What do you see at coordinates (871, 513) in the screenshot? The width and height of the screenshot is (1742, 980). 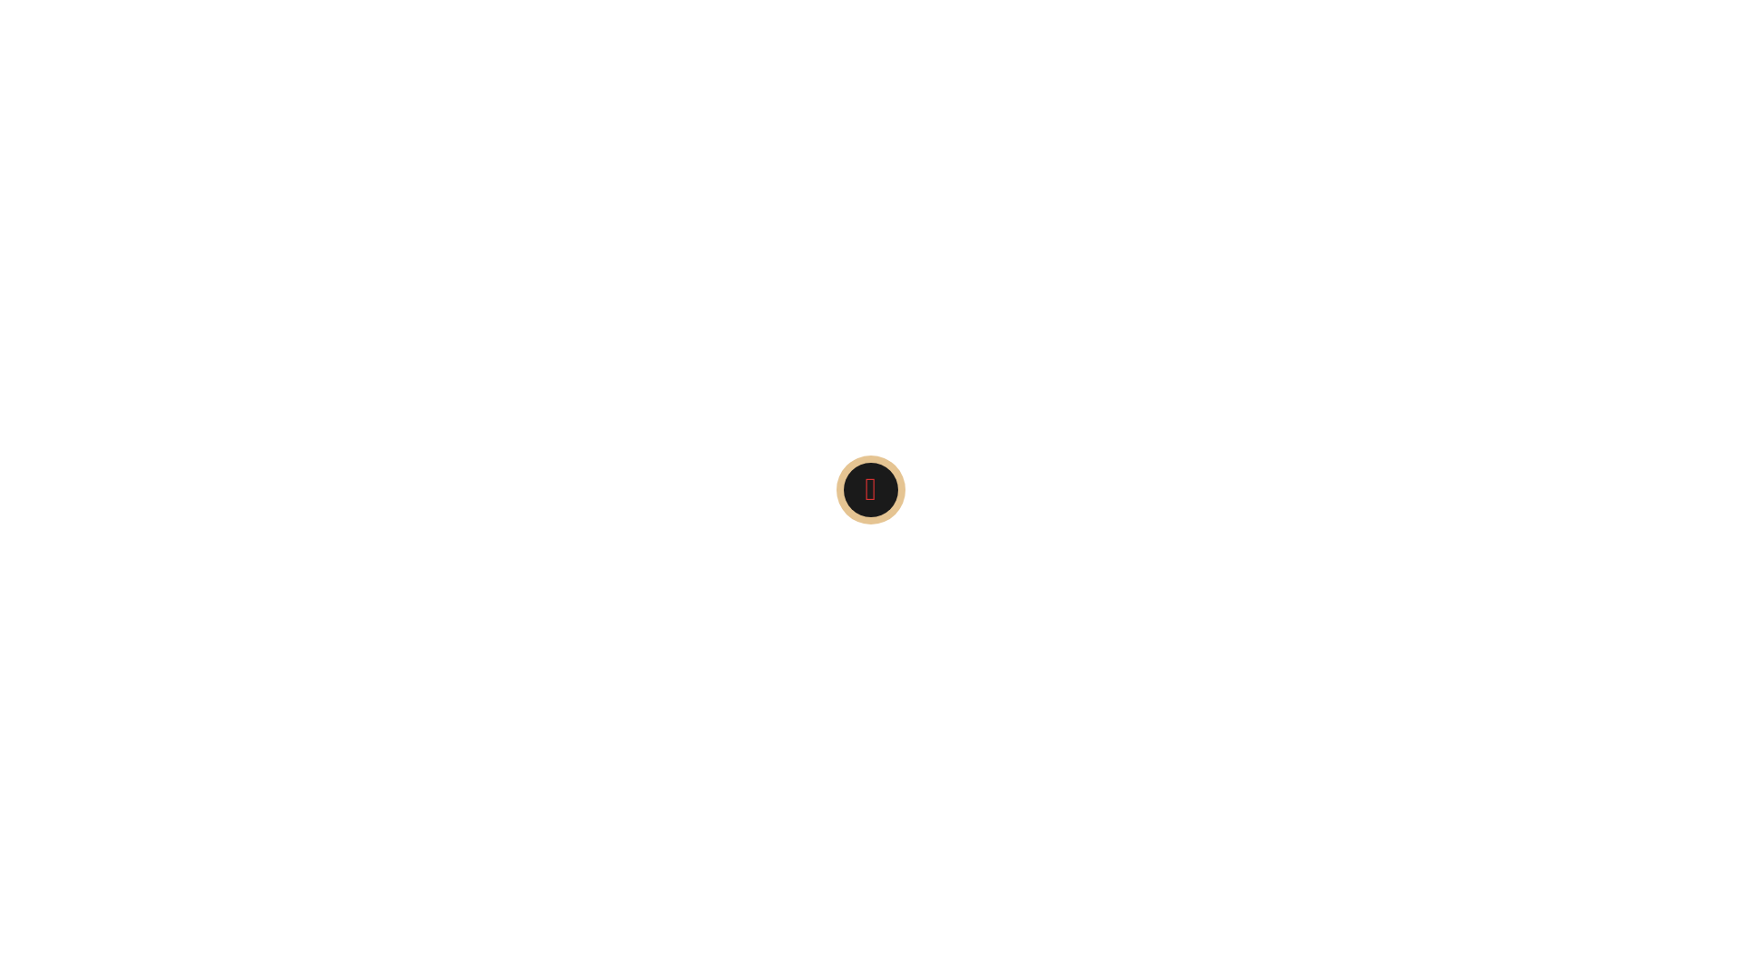 I see `info@basilicopizzeria.ch` at bounding box center [871, 513].